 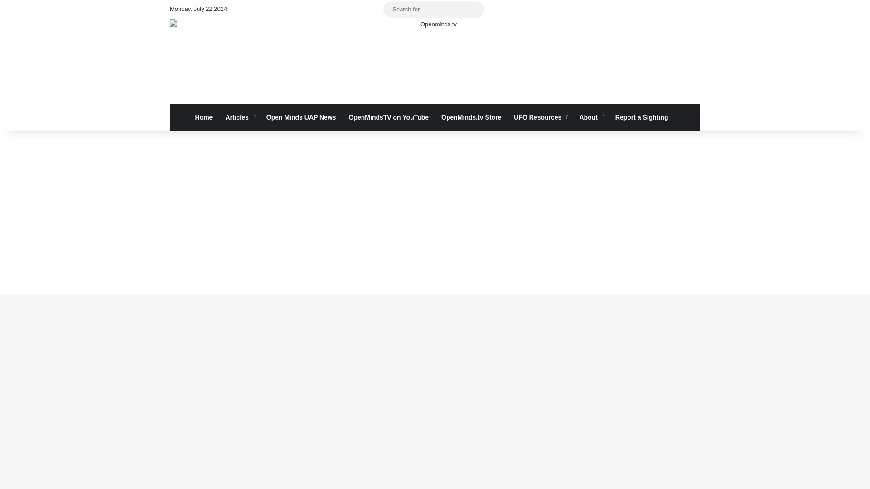 What do you see at coordinates (301, 117) in the screenshot?
I see `Open Minds UAP News` at bounding box center [301, 117].